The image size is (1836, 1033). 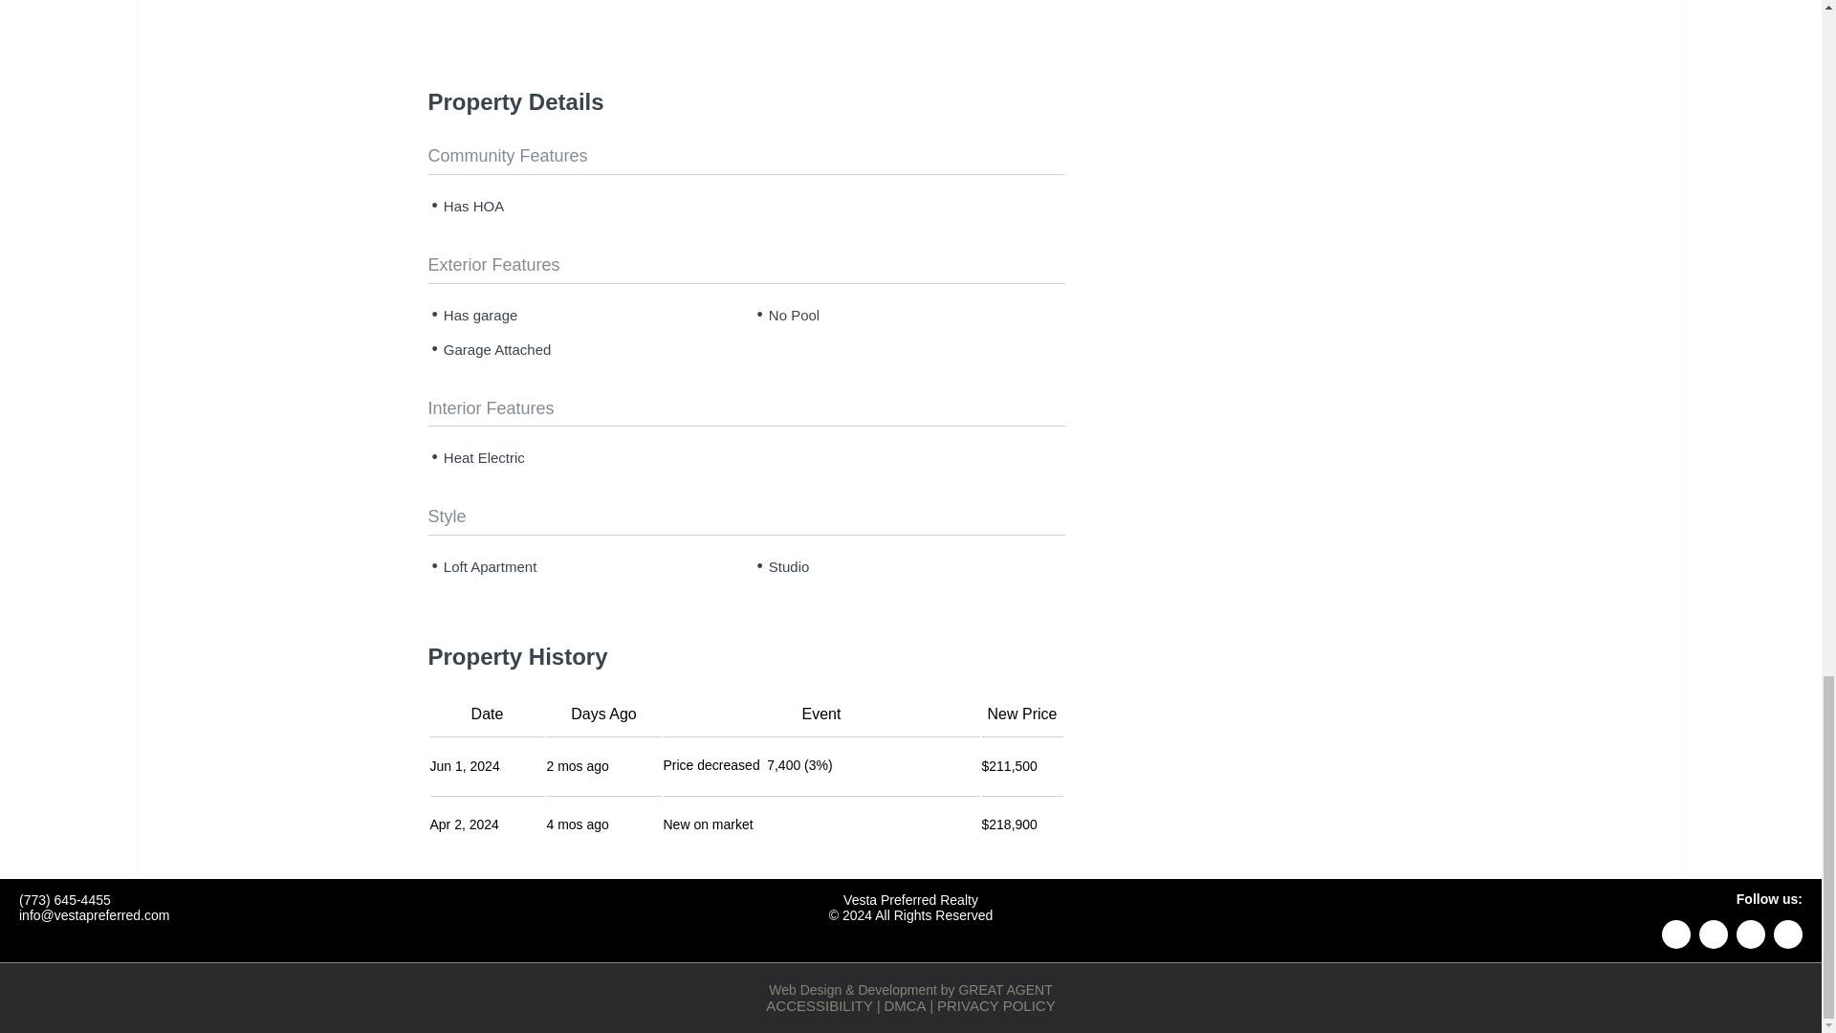 I want to click on DMCA, so click(x=904, y=1005).